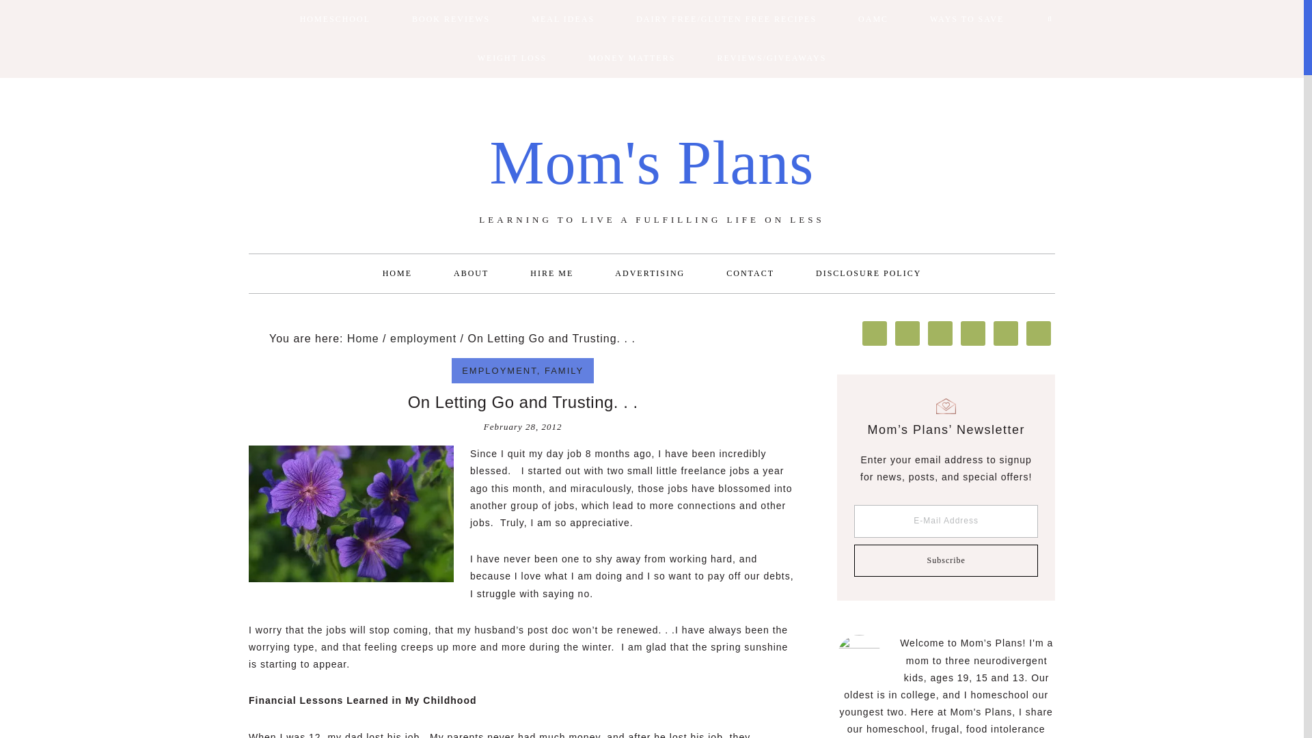  I want to click on CONTACT, so click(750, 273).